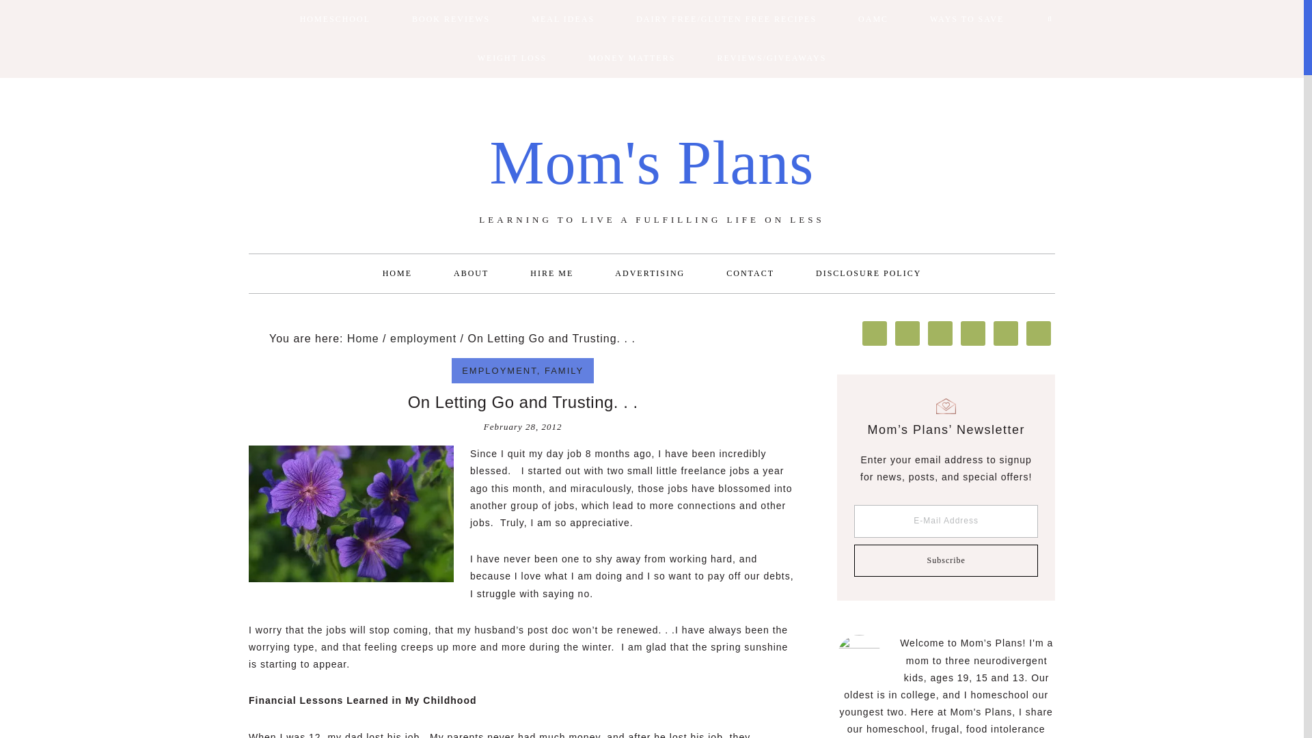  I want to click on CONTACT, so click(750, 273).